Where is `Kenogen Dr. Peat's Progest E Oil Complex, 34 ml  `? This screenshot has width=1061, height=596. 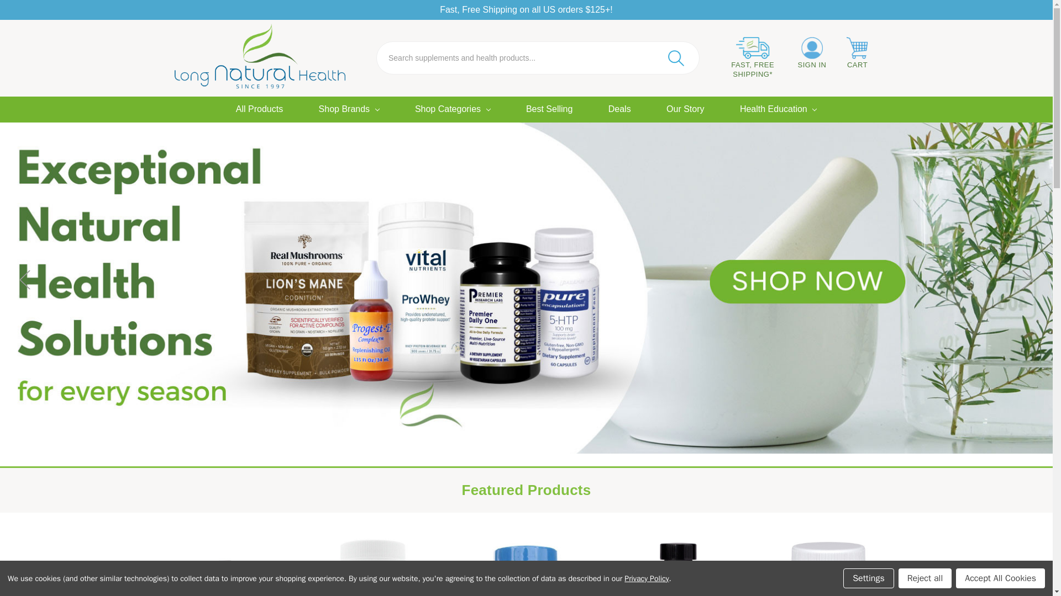
Kenogen Dr. Peat's Progest E Oil Complex, 34 ml   is located at coordinates (224, 577).